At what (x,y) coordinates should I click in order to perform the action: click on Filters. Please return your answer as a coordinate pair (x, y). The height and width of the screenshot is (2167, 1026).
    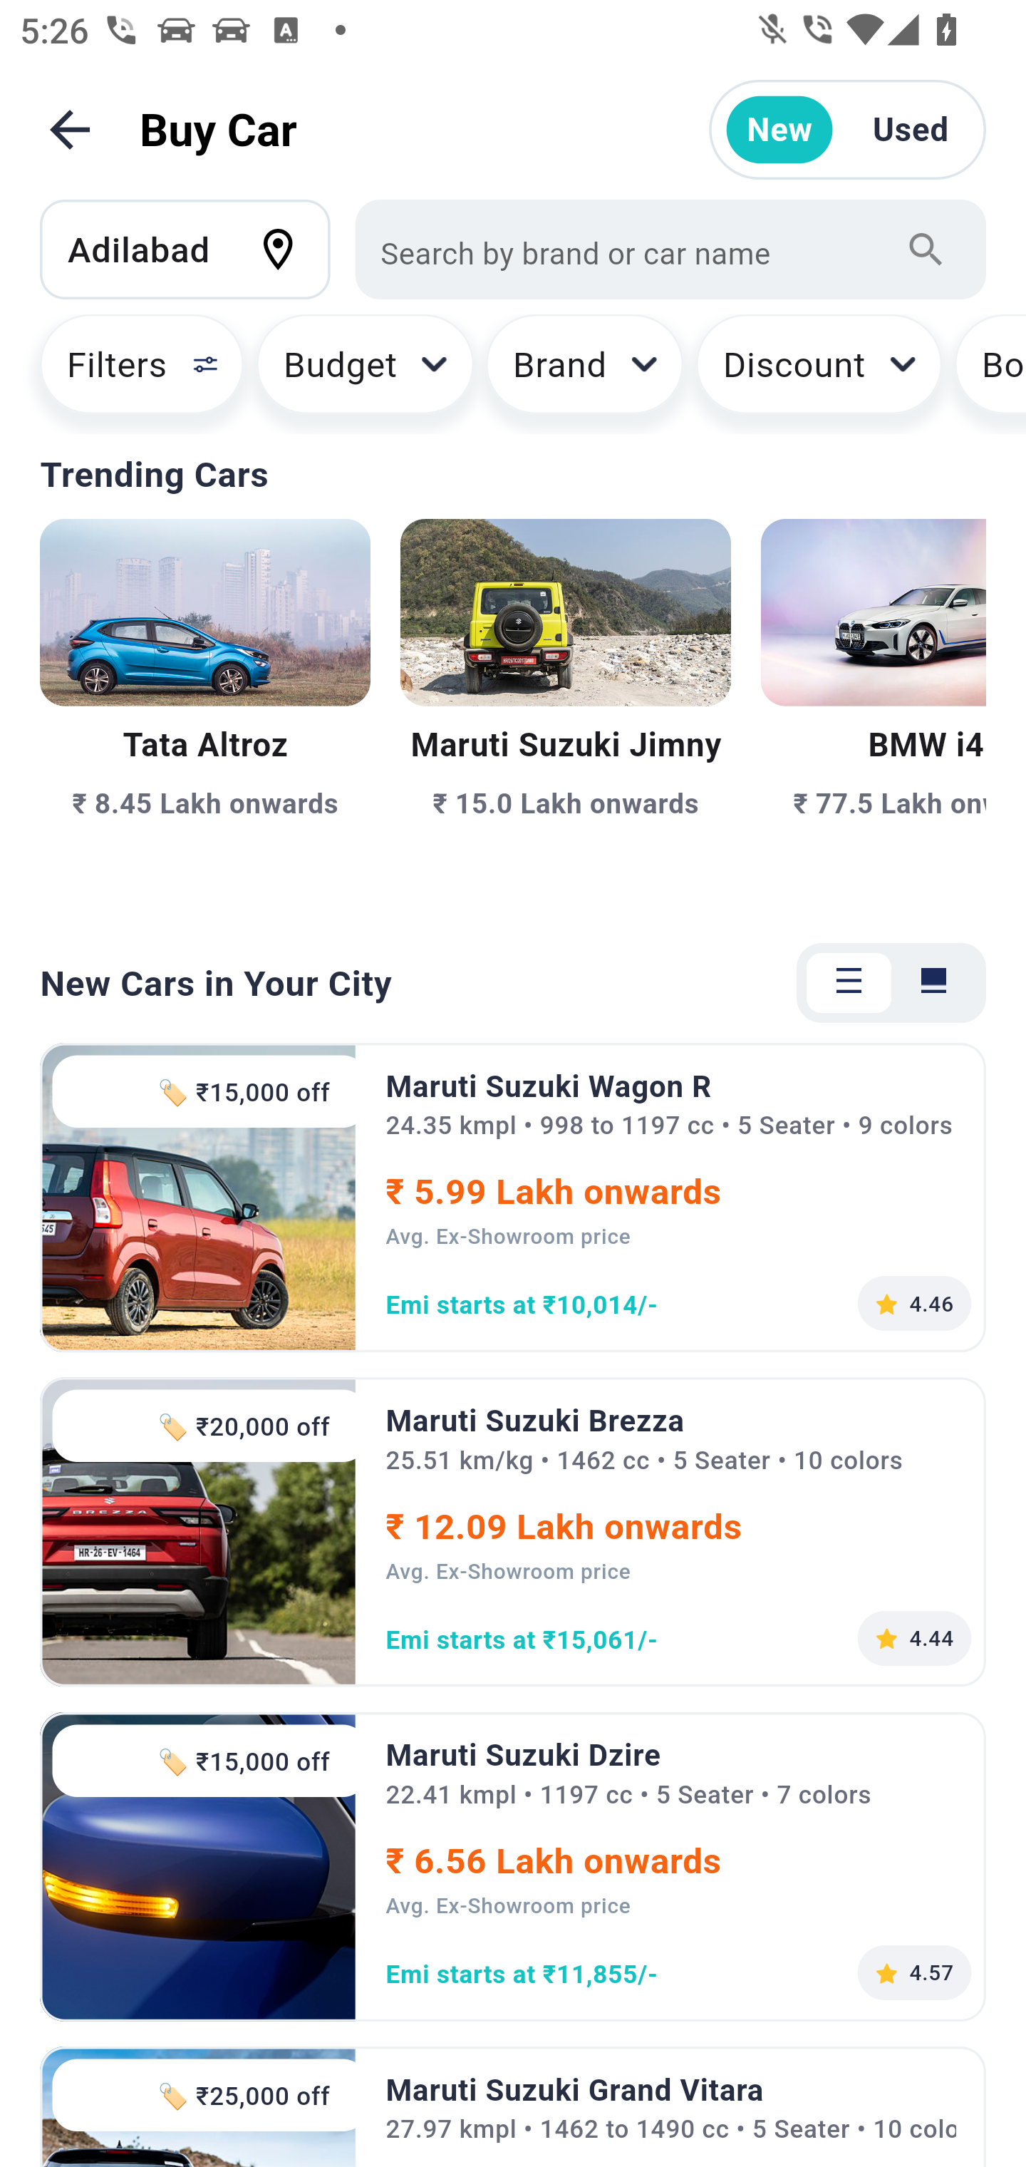
    Looking at the image, I should click on (130, 374).